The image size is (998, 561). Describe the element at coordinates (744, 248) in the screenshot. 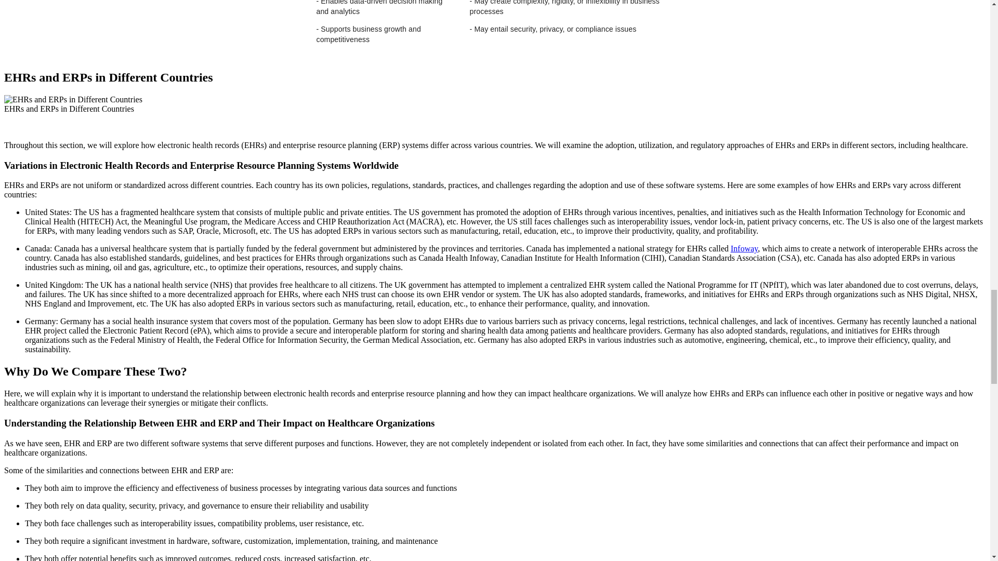

I see `Infoway` at that location.